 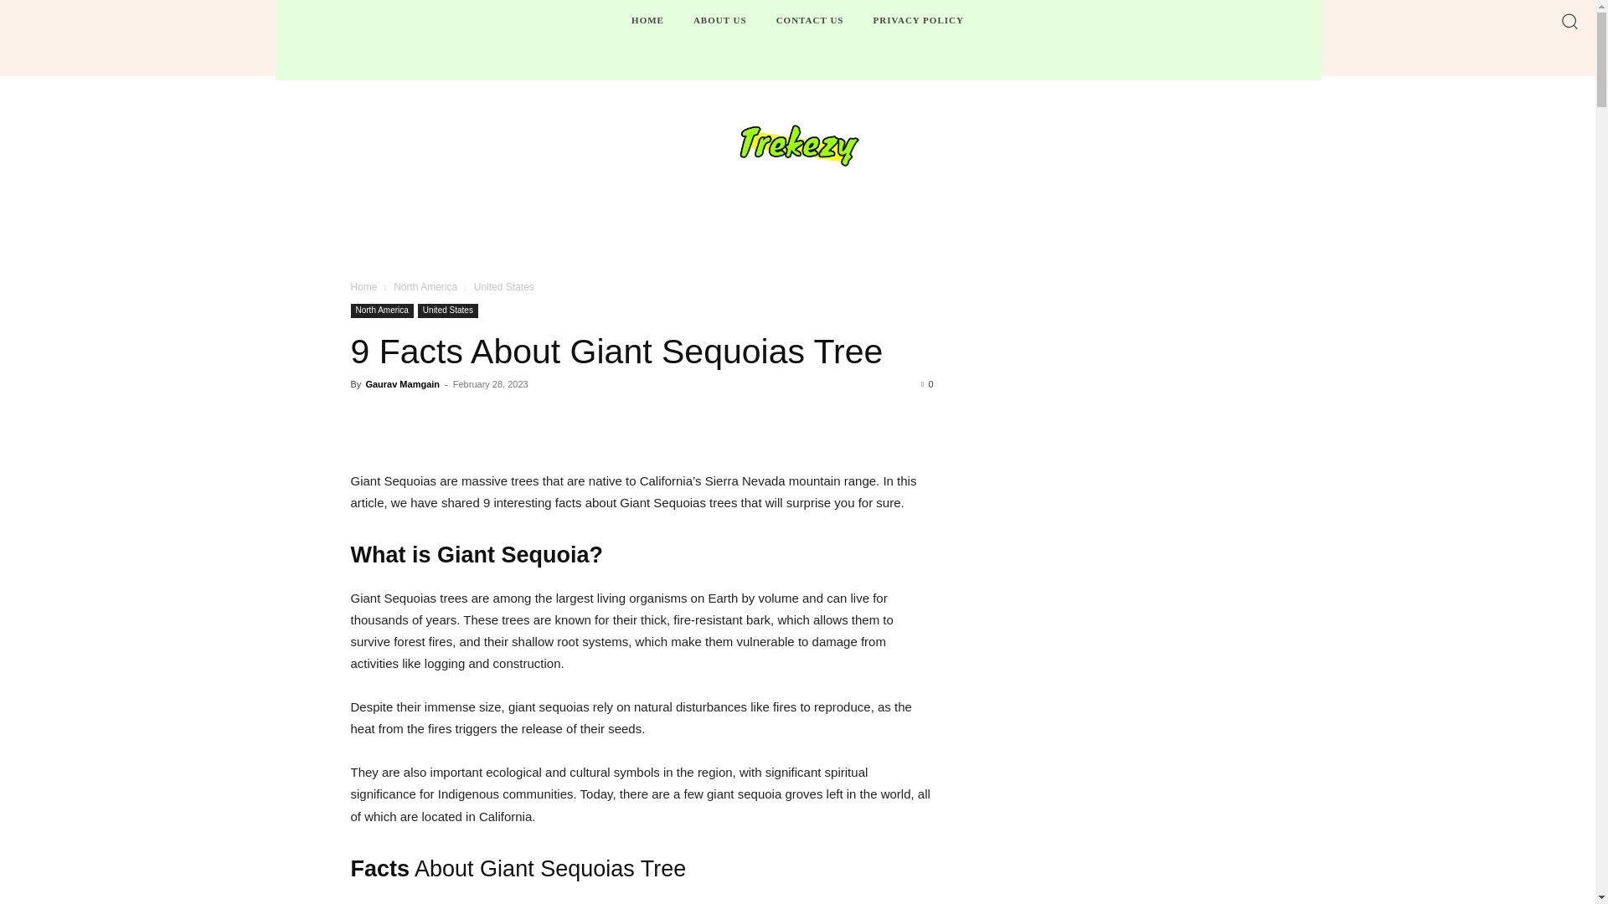 I want to click on Gaurav Mamgain, so click(x=402, y=383).